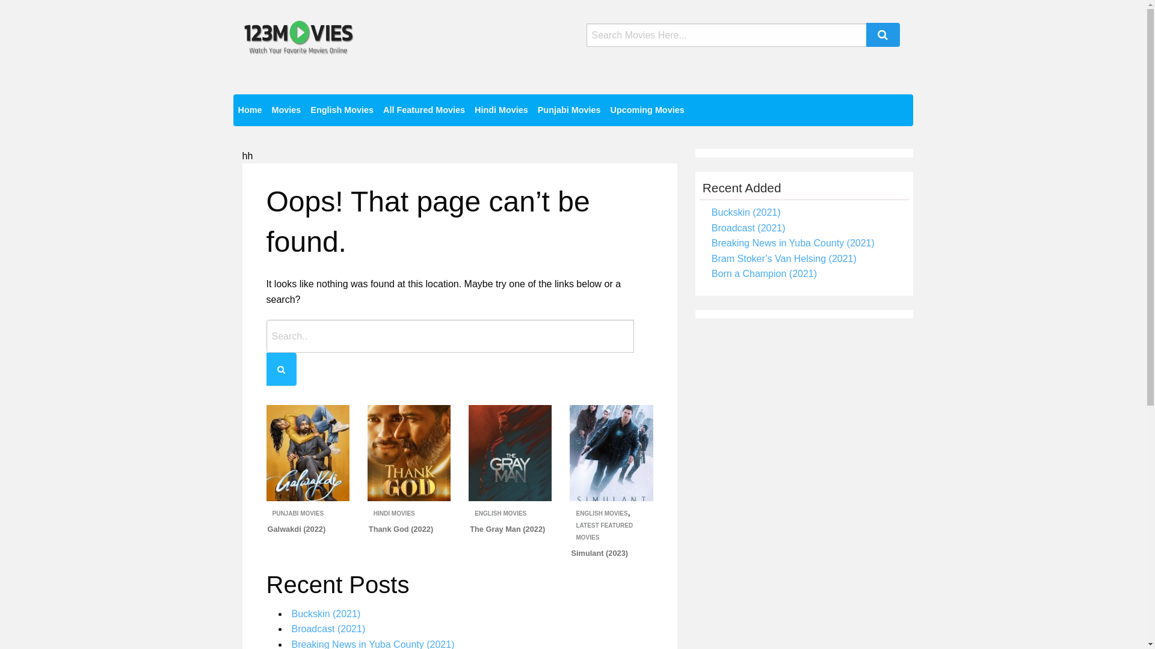 Image resolution: width=1155 pixels, height=649 pixels. Describe the element at coordinates (395, 513) in the screenshot. I see `HINDI MOVIES` at that location.